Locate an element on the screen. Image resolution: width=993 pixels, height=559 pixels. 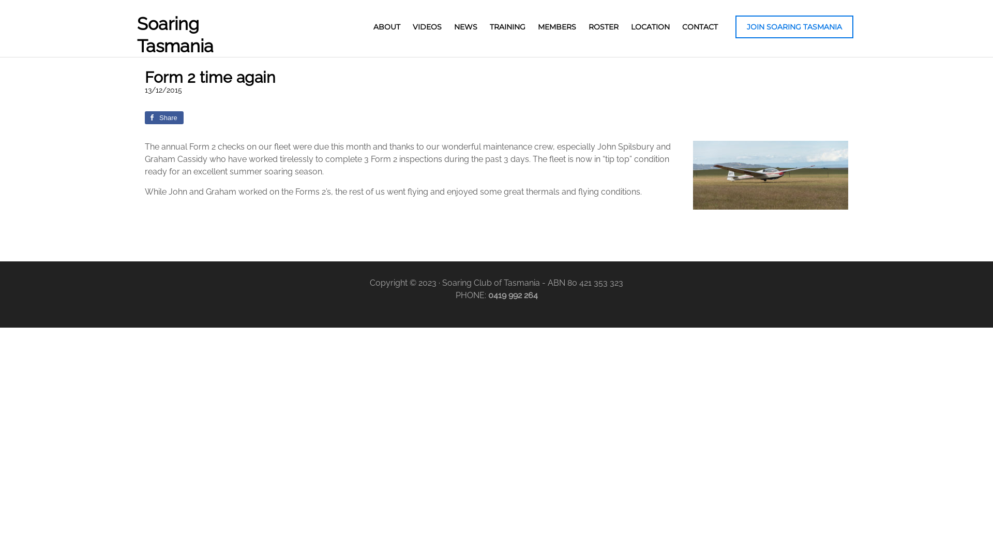
TRAINING is located at coordinates (508, 27).